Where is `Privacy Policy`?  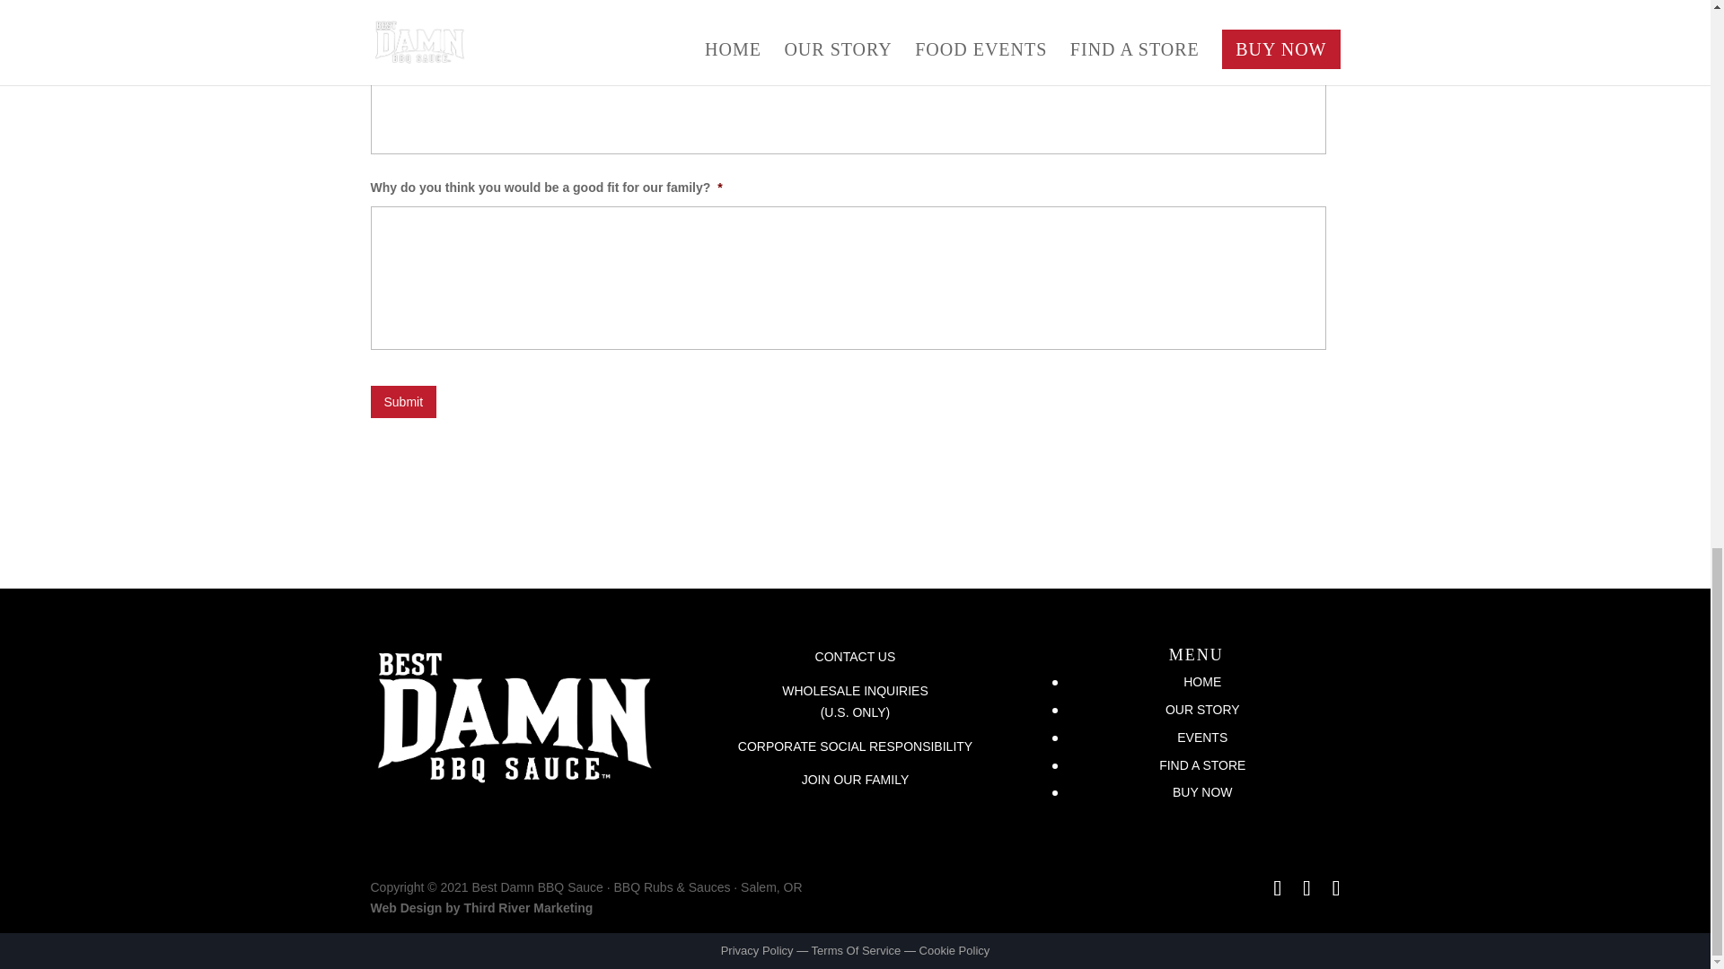
Privacy Policy is located at coordinates (756, 950).